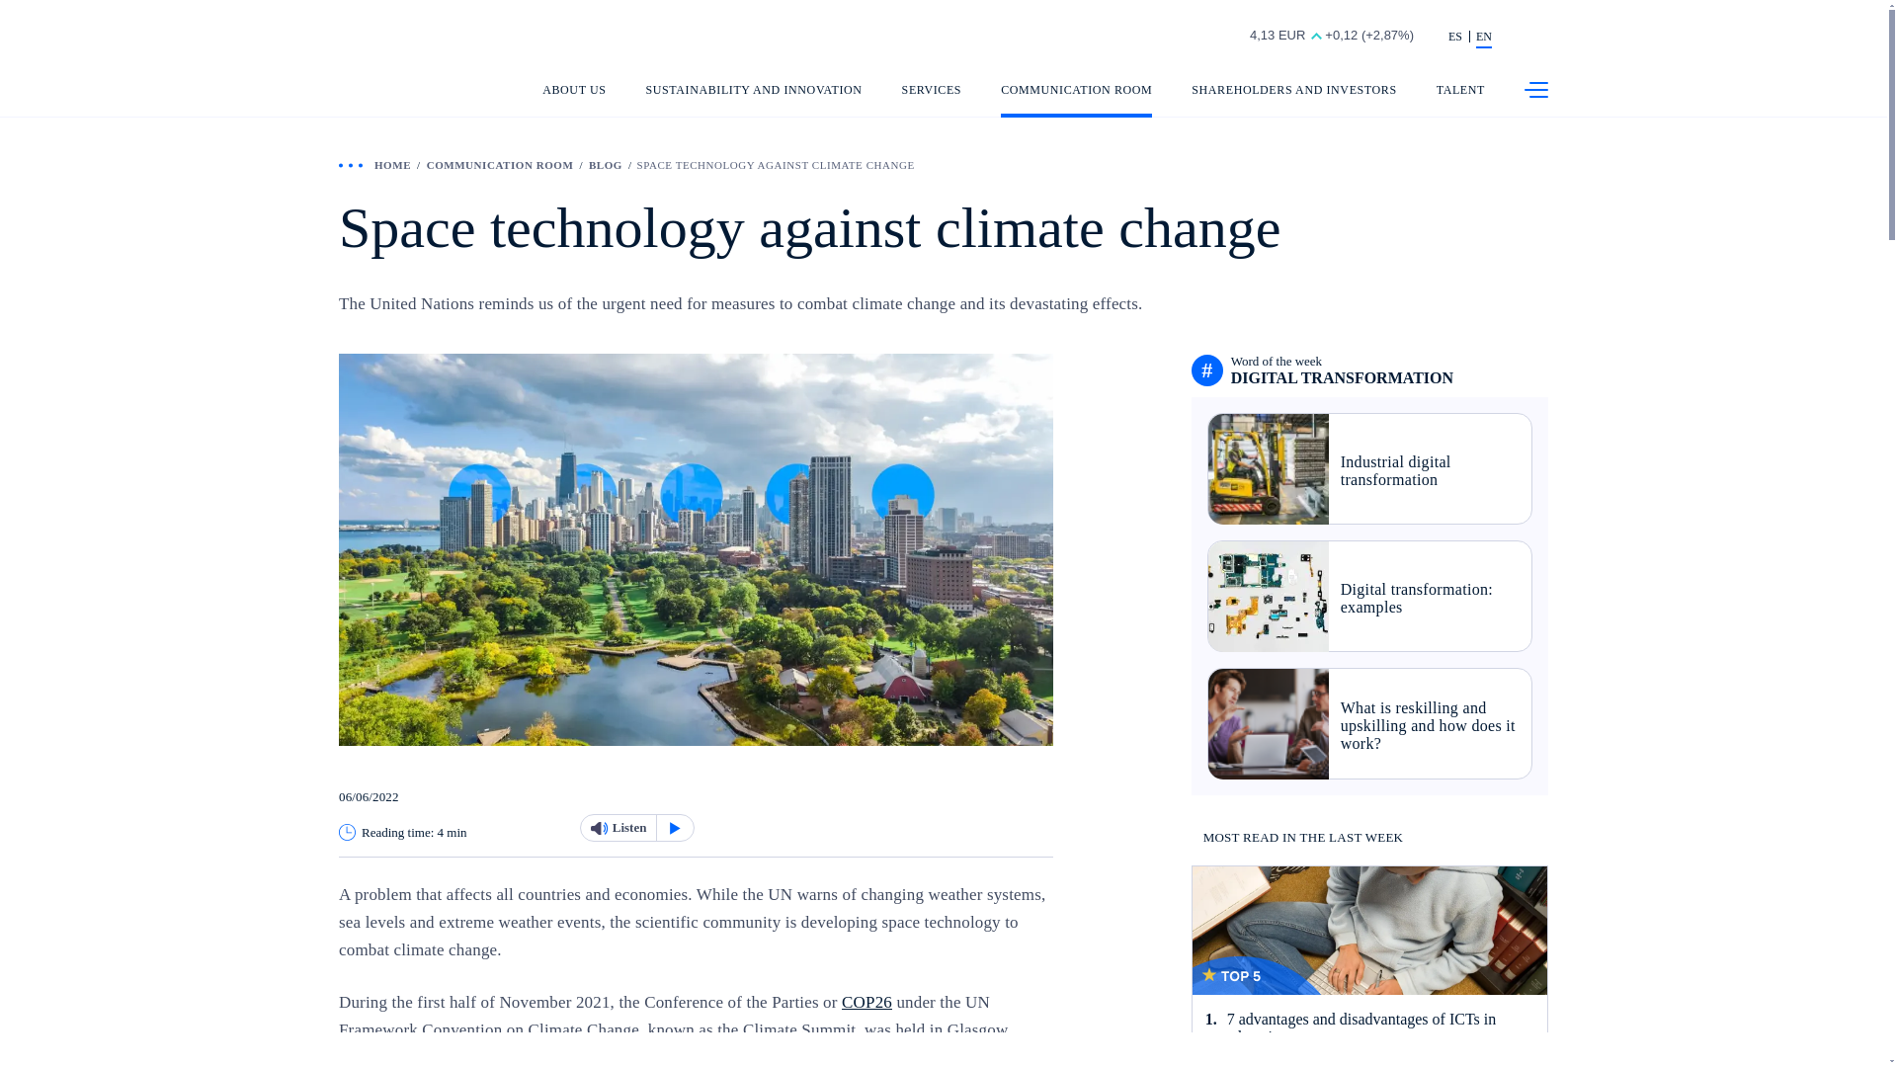 This screenshot has height=1067, width=1897. What do you see at coordinates (755, 100) in the screenshot?
I see `SUSTAINABILITY AND INNOVATION` at bounding box center [755, 100].